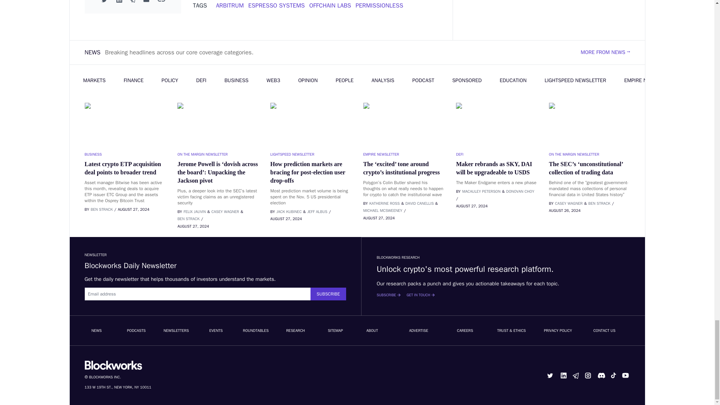 The height and width of the screenshot is (405, 720). I want to click on EMPIRE NEWSLETTER, so click(403, 154).